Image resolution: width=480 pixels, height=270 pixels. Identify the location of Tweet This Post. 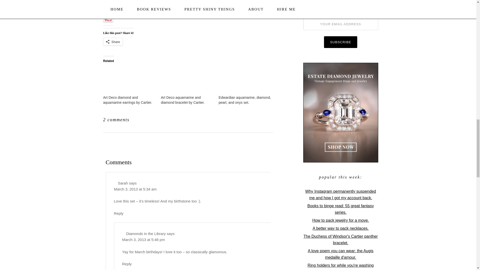
(255, 119).